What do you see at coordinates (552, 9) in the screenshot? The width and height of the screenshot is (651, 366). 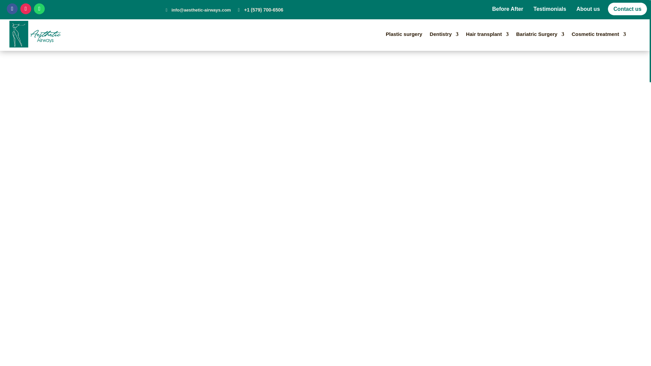 I see `Testimonials` at bounding box center [552, 9].